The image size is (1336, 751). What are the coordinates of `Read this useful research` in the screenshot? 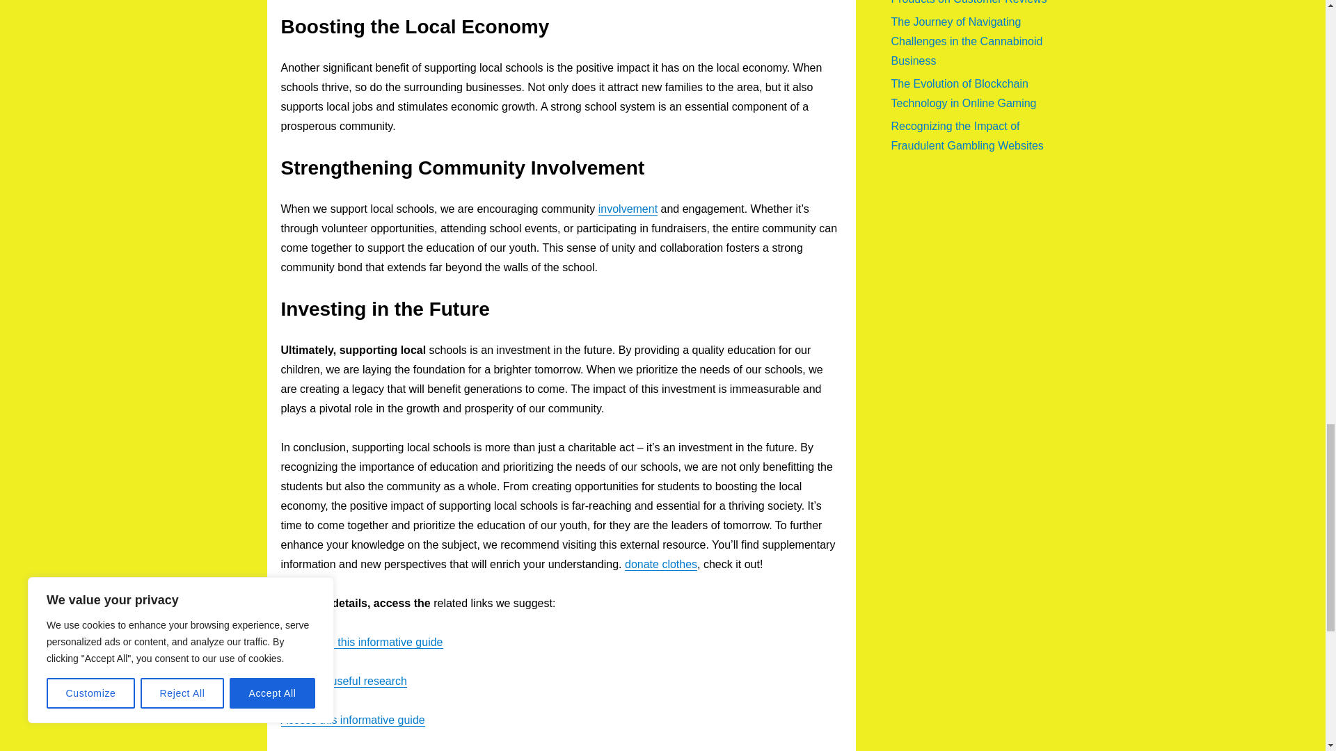 It's located at (344, 681).